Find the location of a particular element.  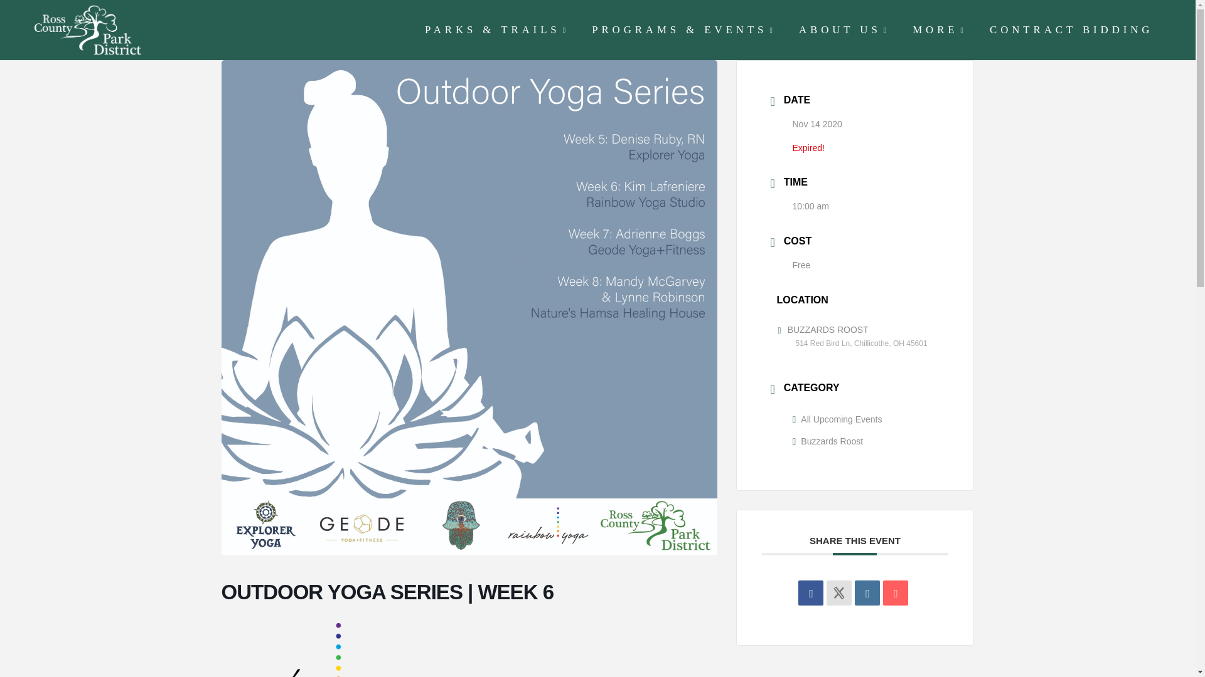

Email is located at coordinates (896, 592).